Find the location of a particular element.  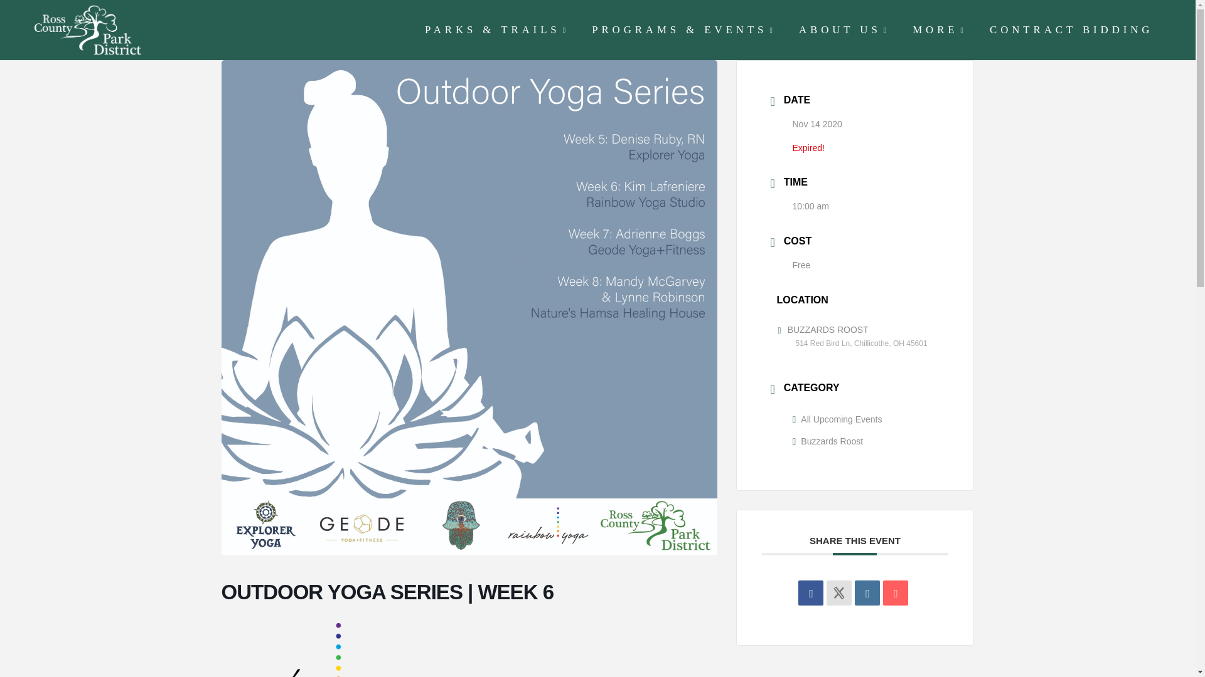

Email is located at coordinates (896, 592).